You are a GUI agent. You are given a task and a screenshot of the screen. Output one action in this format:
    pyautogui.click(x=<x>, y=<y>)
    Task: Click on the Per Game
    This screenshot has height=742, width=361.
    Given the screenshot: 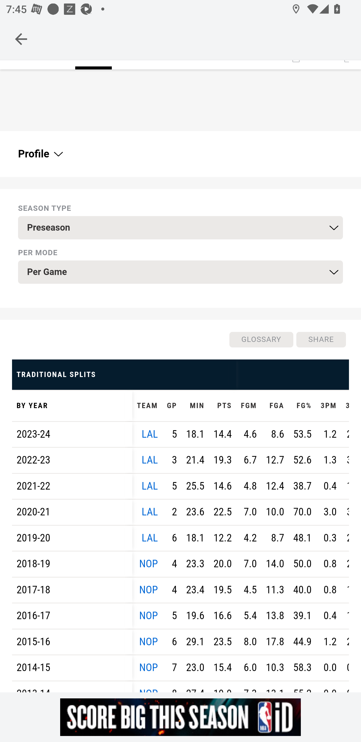 What is the action you would take?
    pyautogui.click(x=180, y=272)
    